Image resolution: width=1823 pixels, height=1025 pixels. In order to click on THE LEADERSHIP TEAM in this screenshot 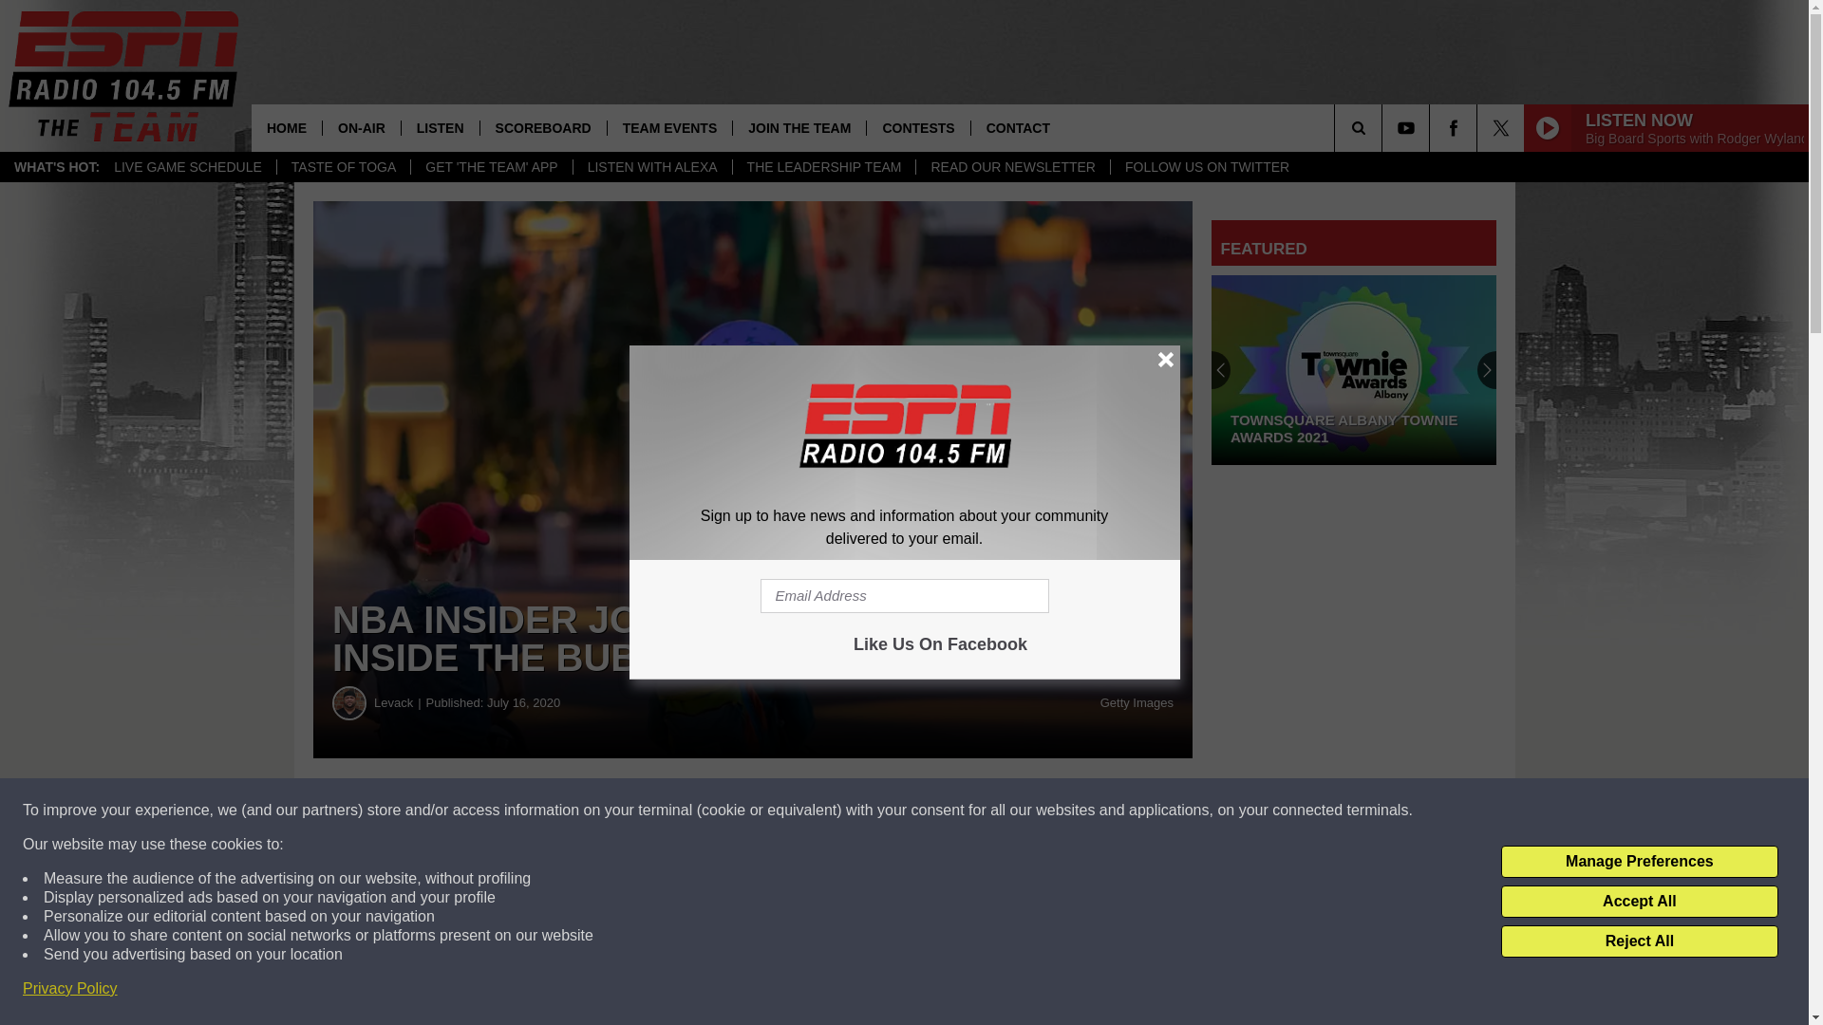, I will do `click(824, 167)`.